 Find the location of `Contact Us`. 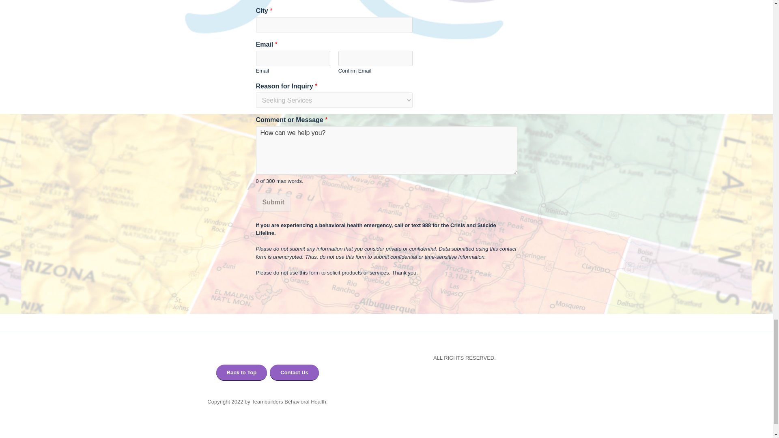

Contact Us is located at coordinates (294, 372).